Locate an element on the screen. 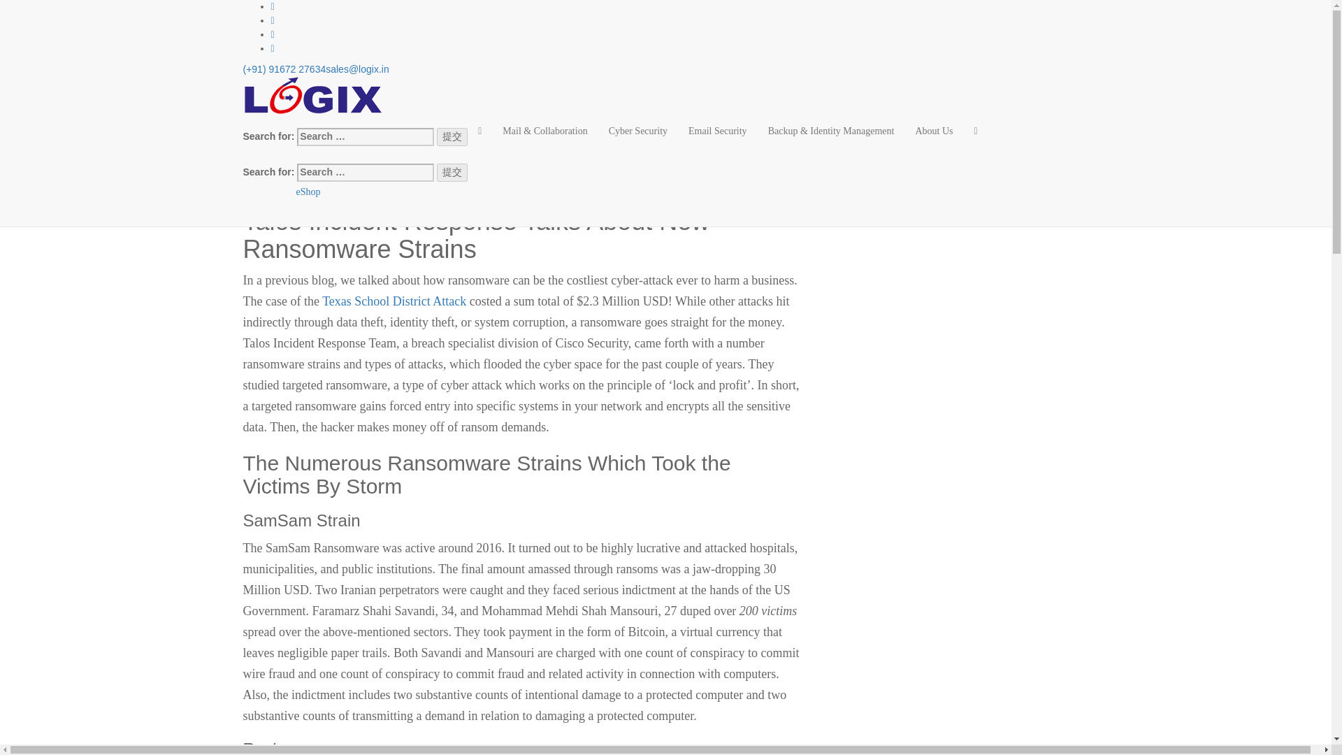 This screenshot has height=755, width=1342. Go to the Blog Category archives. is located at coordinates (341, 6).